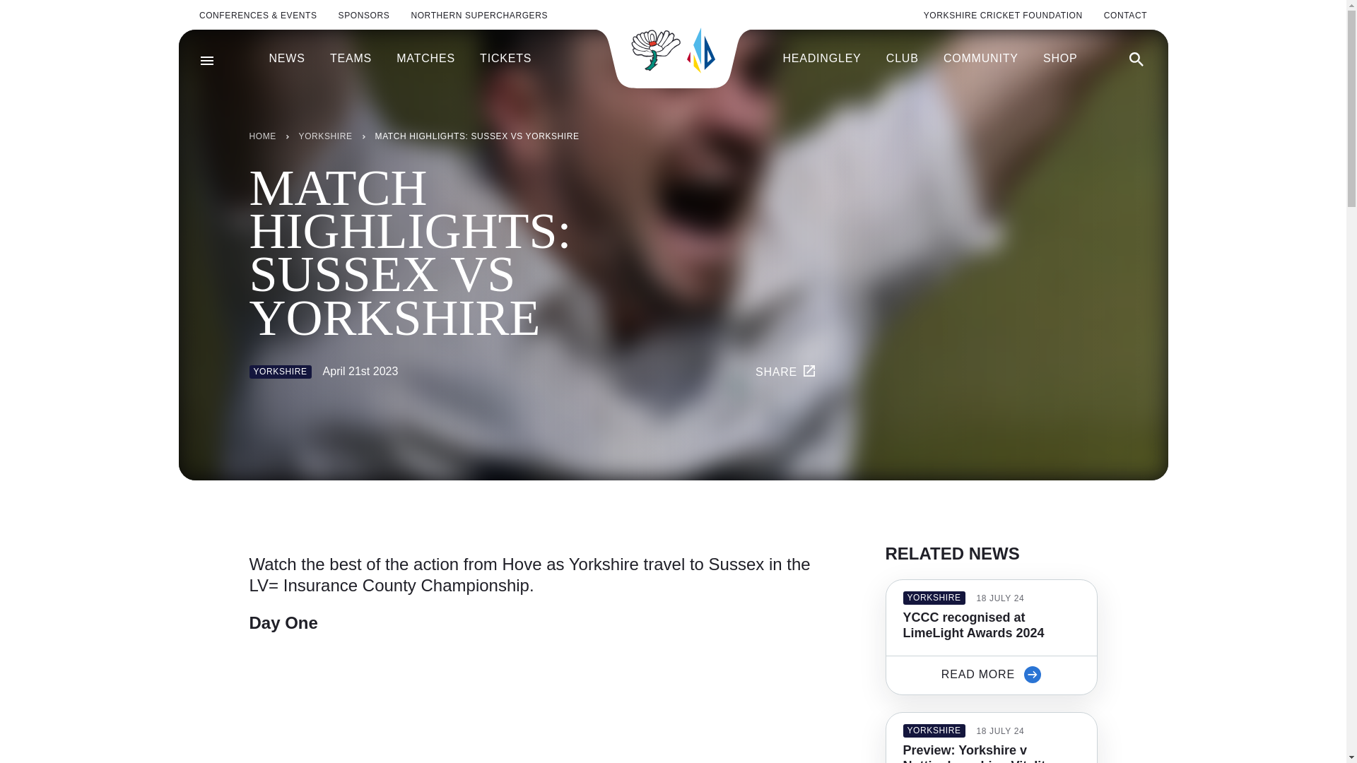  Describe the element at coordinates (286, 59) in the screenshot. I see `NEWS` at that location.